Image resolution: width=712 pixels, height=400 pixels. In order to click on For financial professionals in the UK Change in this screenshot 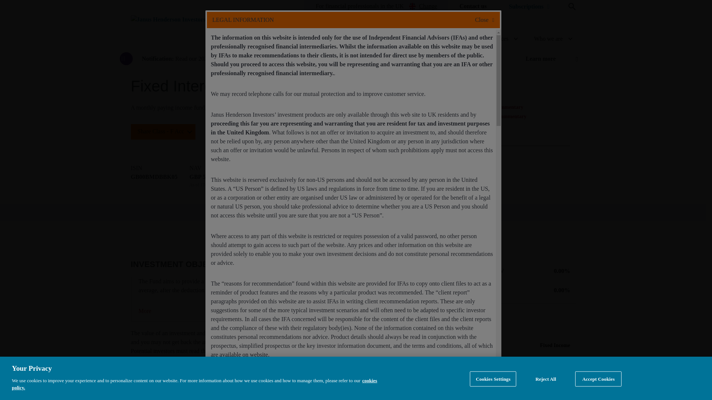, I will do `click(376, 6)`.